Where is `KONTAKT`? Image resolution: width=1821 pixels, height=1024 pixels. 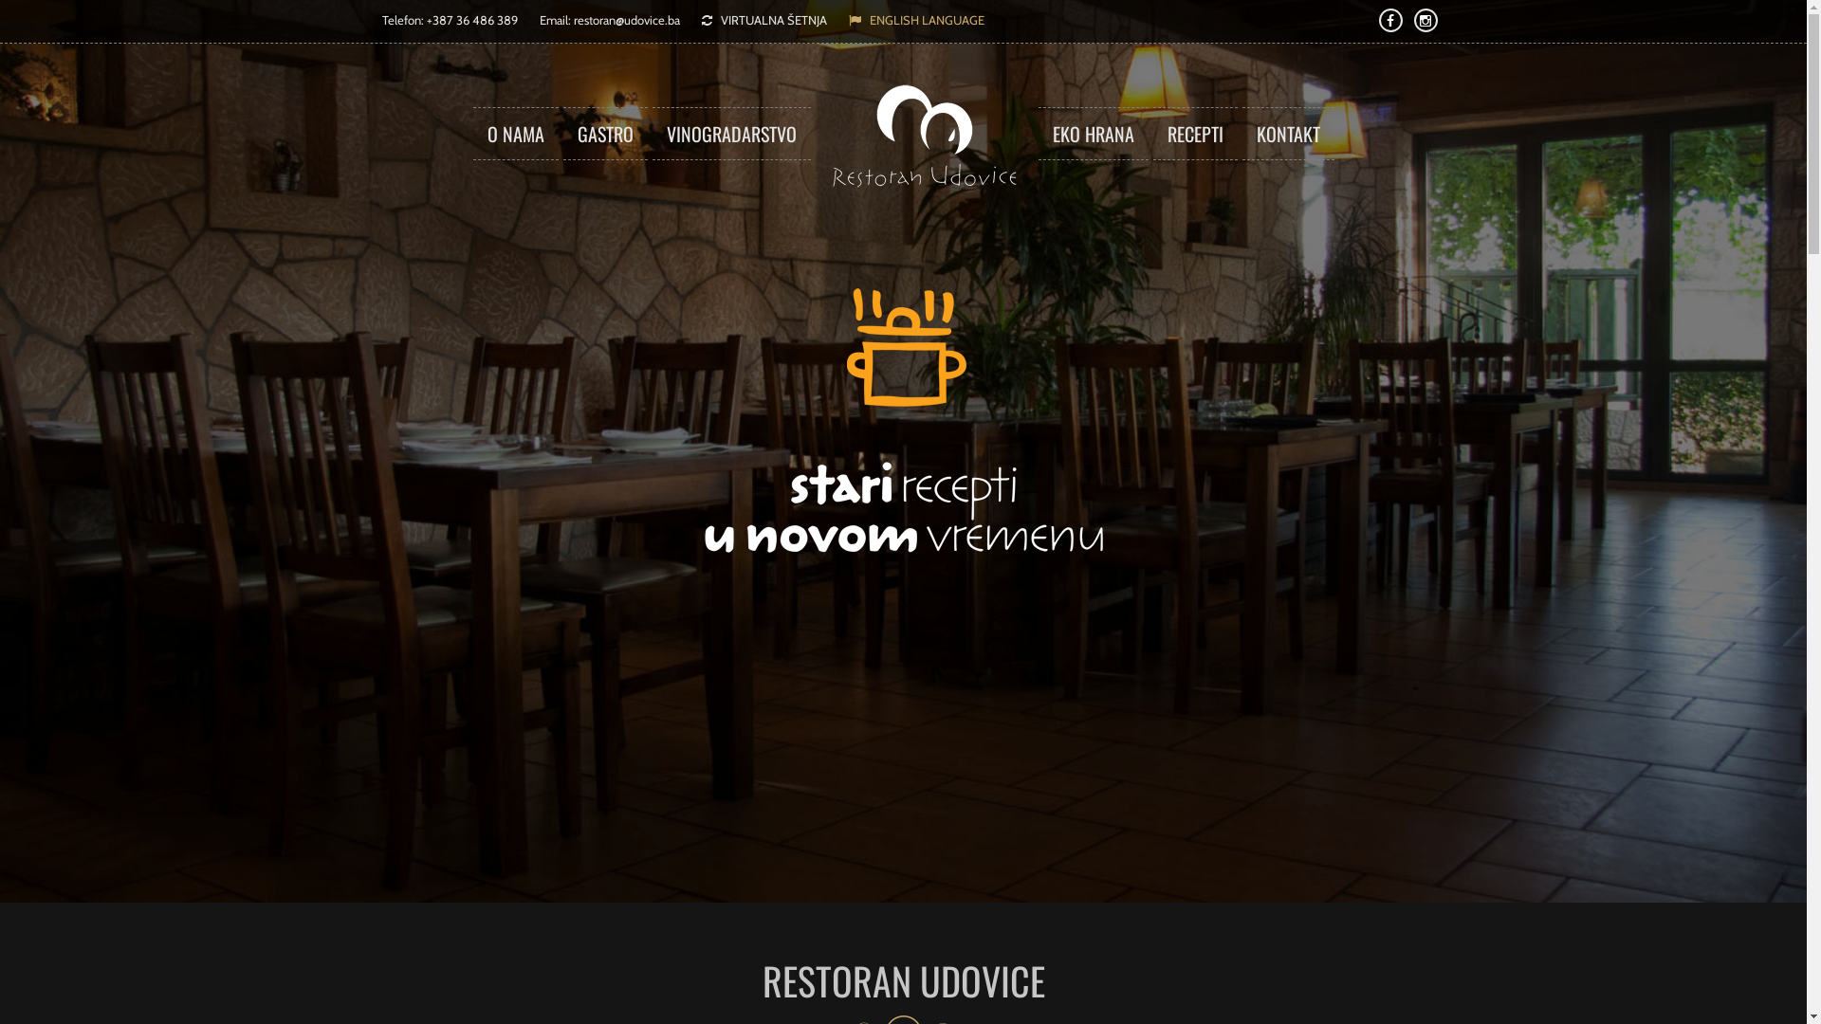 KONTAKT is located at coordinates (1288, 134).